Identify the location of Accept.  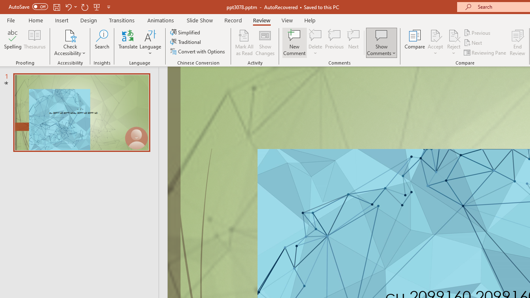
(435, 42).